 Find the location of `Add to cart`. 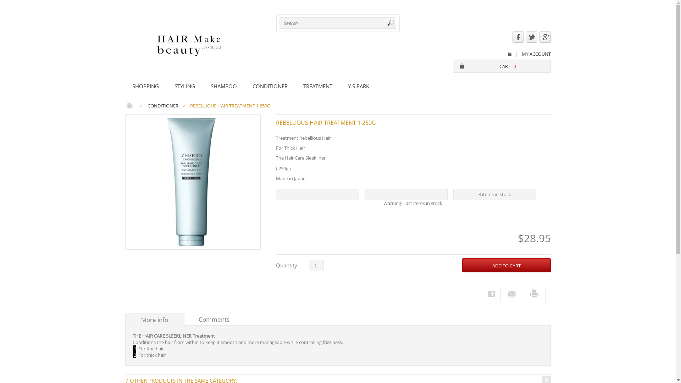

Add to cart is located at coordinates (506, 265).